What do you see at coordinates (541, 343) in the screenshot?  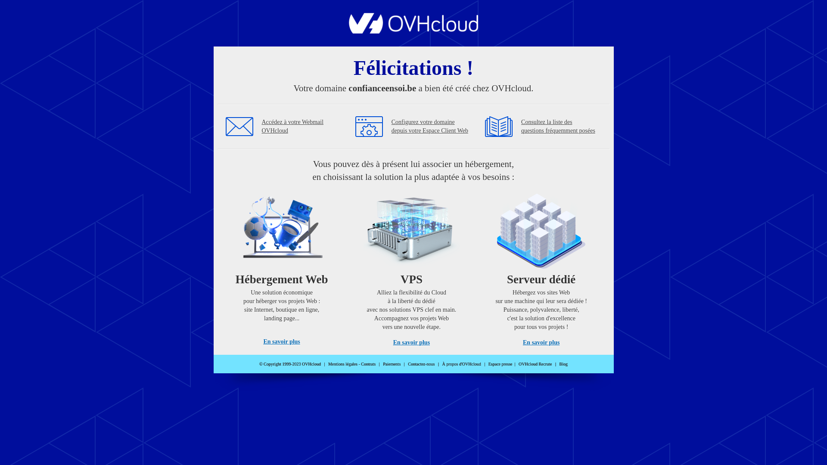 I see `En savoir plus` at bounding box center [541, 343].